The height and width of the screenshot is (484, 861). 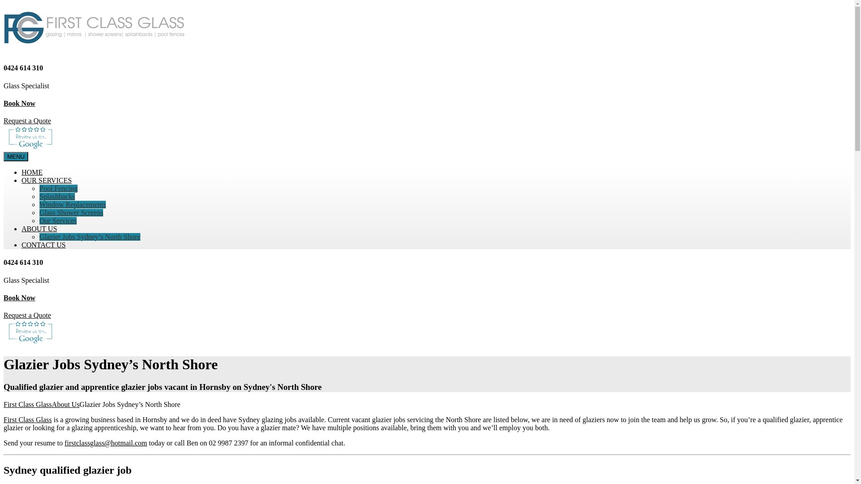 I want to click on Book Now
Request a Quote, so click(x=427, y=307).